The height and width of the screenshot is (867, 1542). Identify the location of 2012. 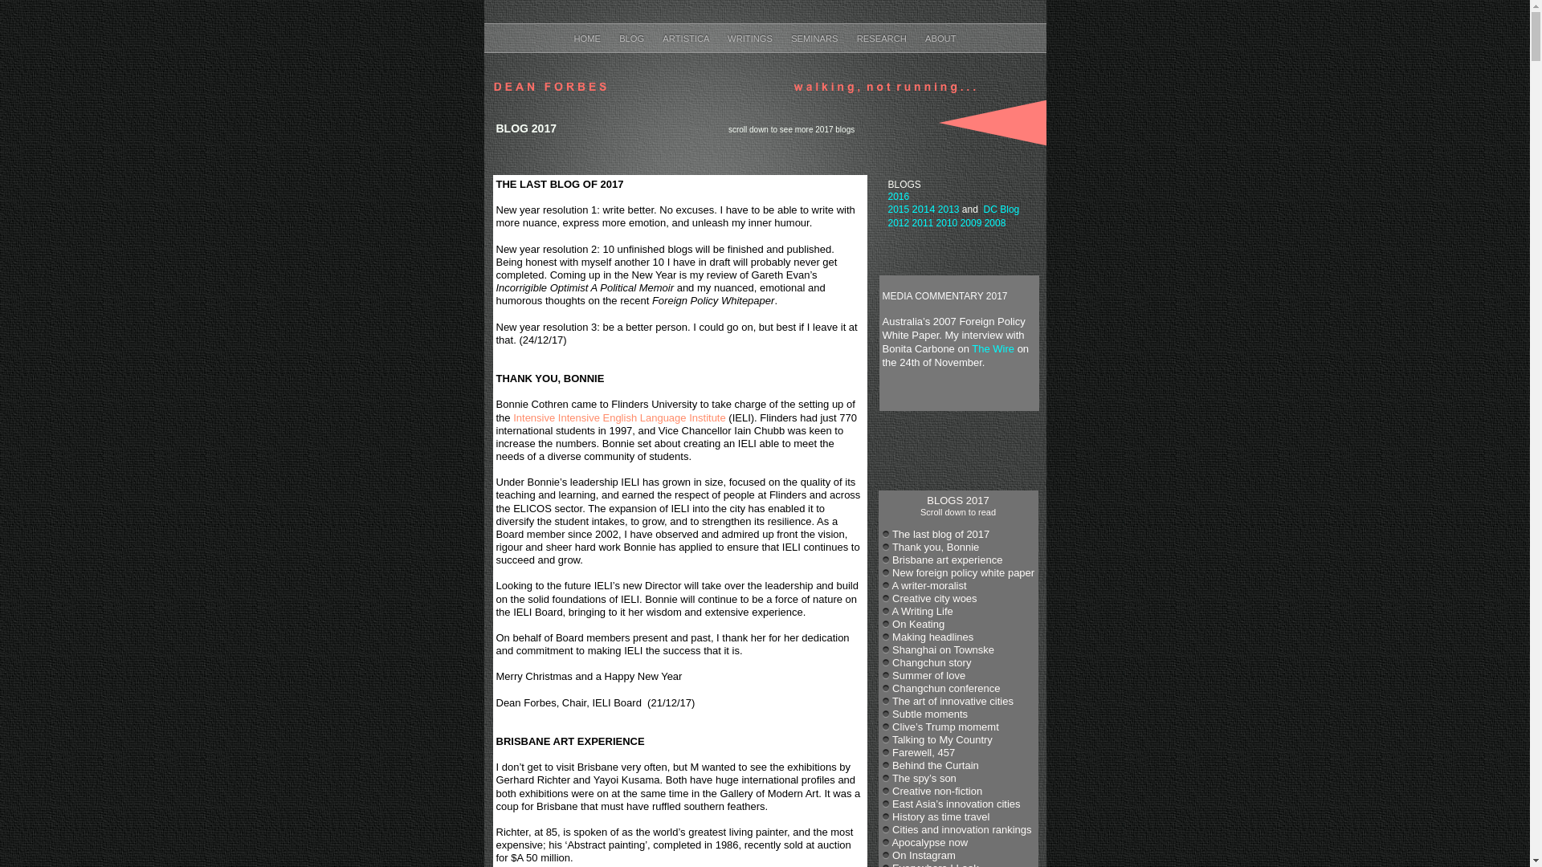
(899, 223).